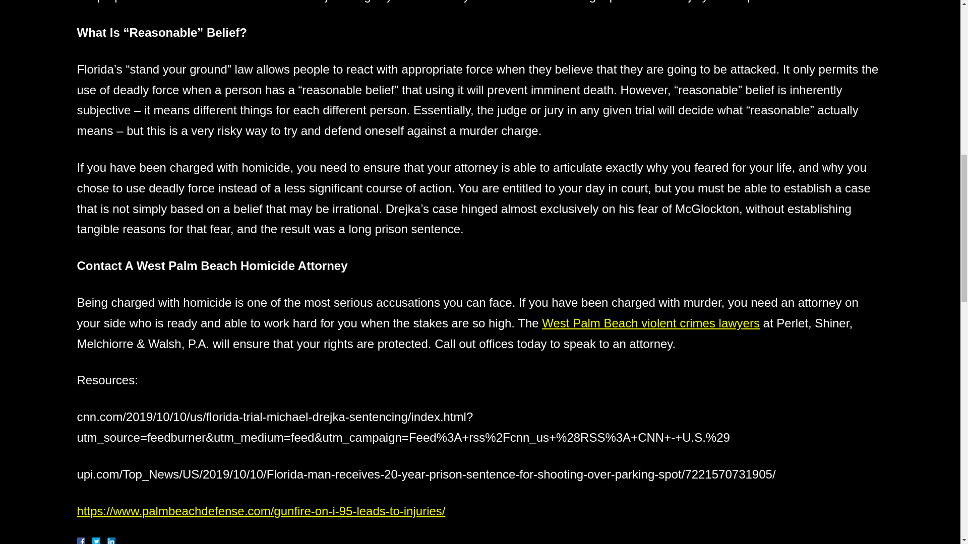  What do you see at coordinates (92, 541) in the screenshot?
I see `Facebook` at bounding box center [92, 541].